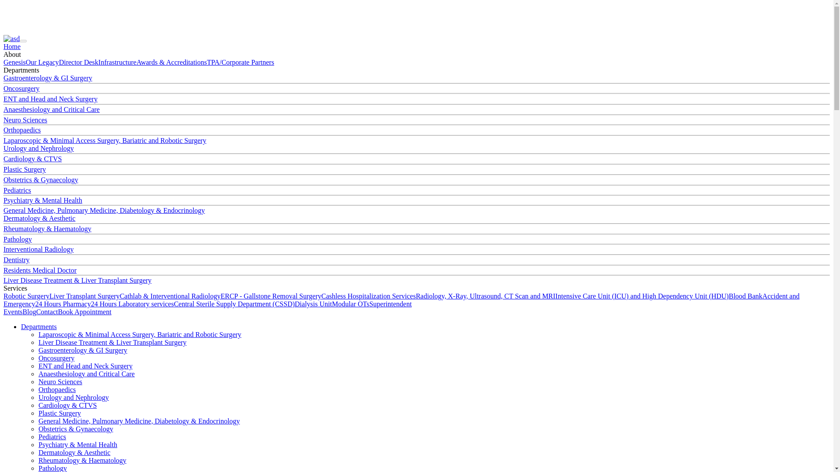 This screenshot has height=472, width=840. What do you see at coordinates (39, 270) in the screenshot?
I see `Residents Medical Doctor` at bounding box center [39, 270].